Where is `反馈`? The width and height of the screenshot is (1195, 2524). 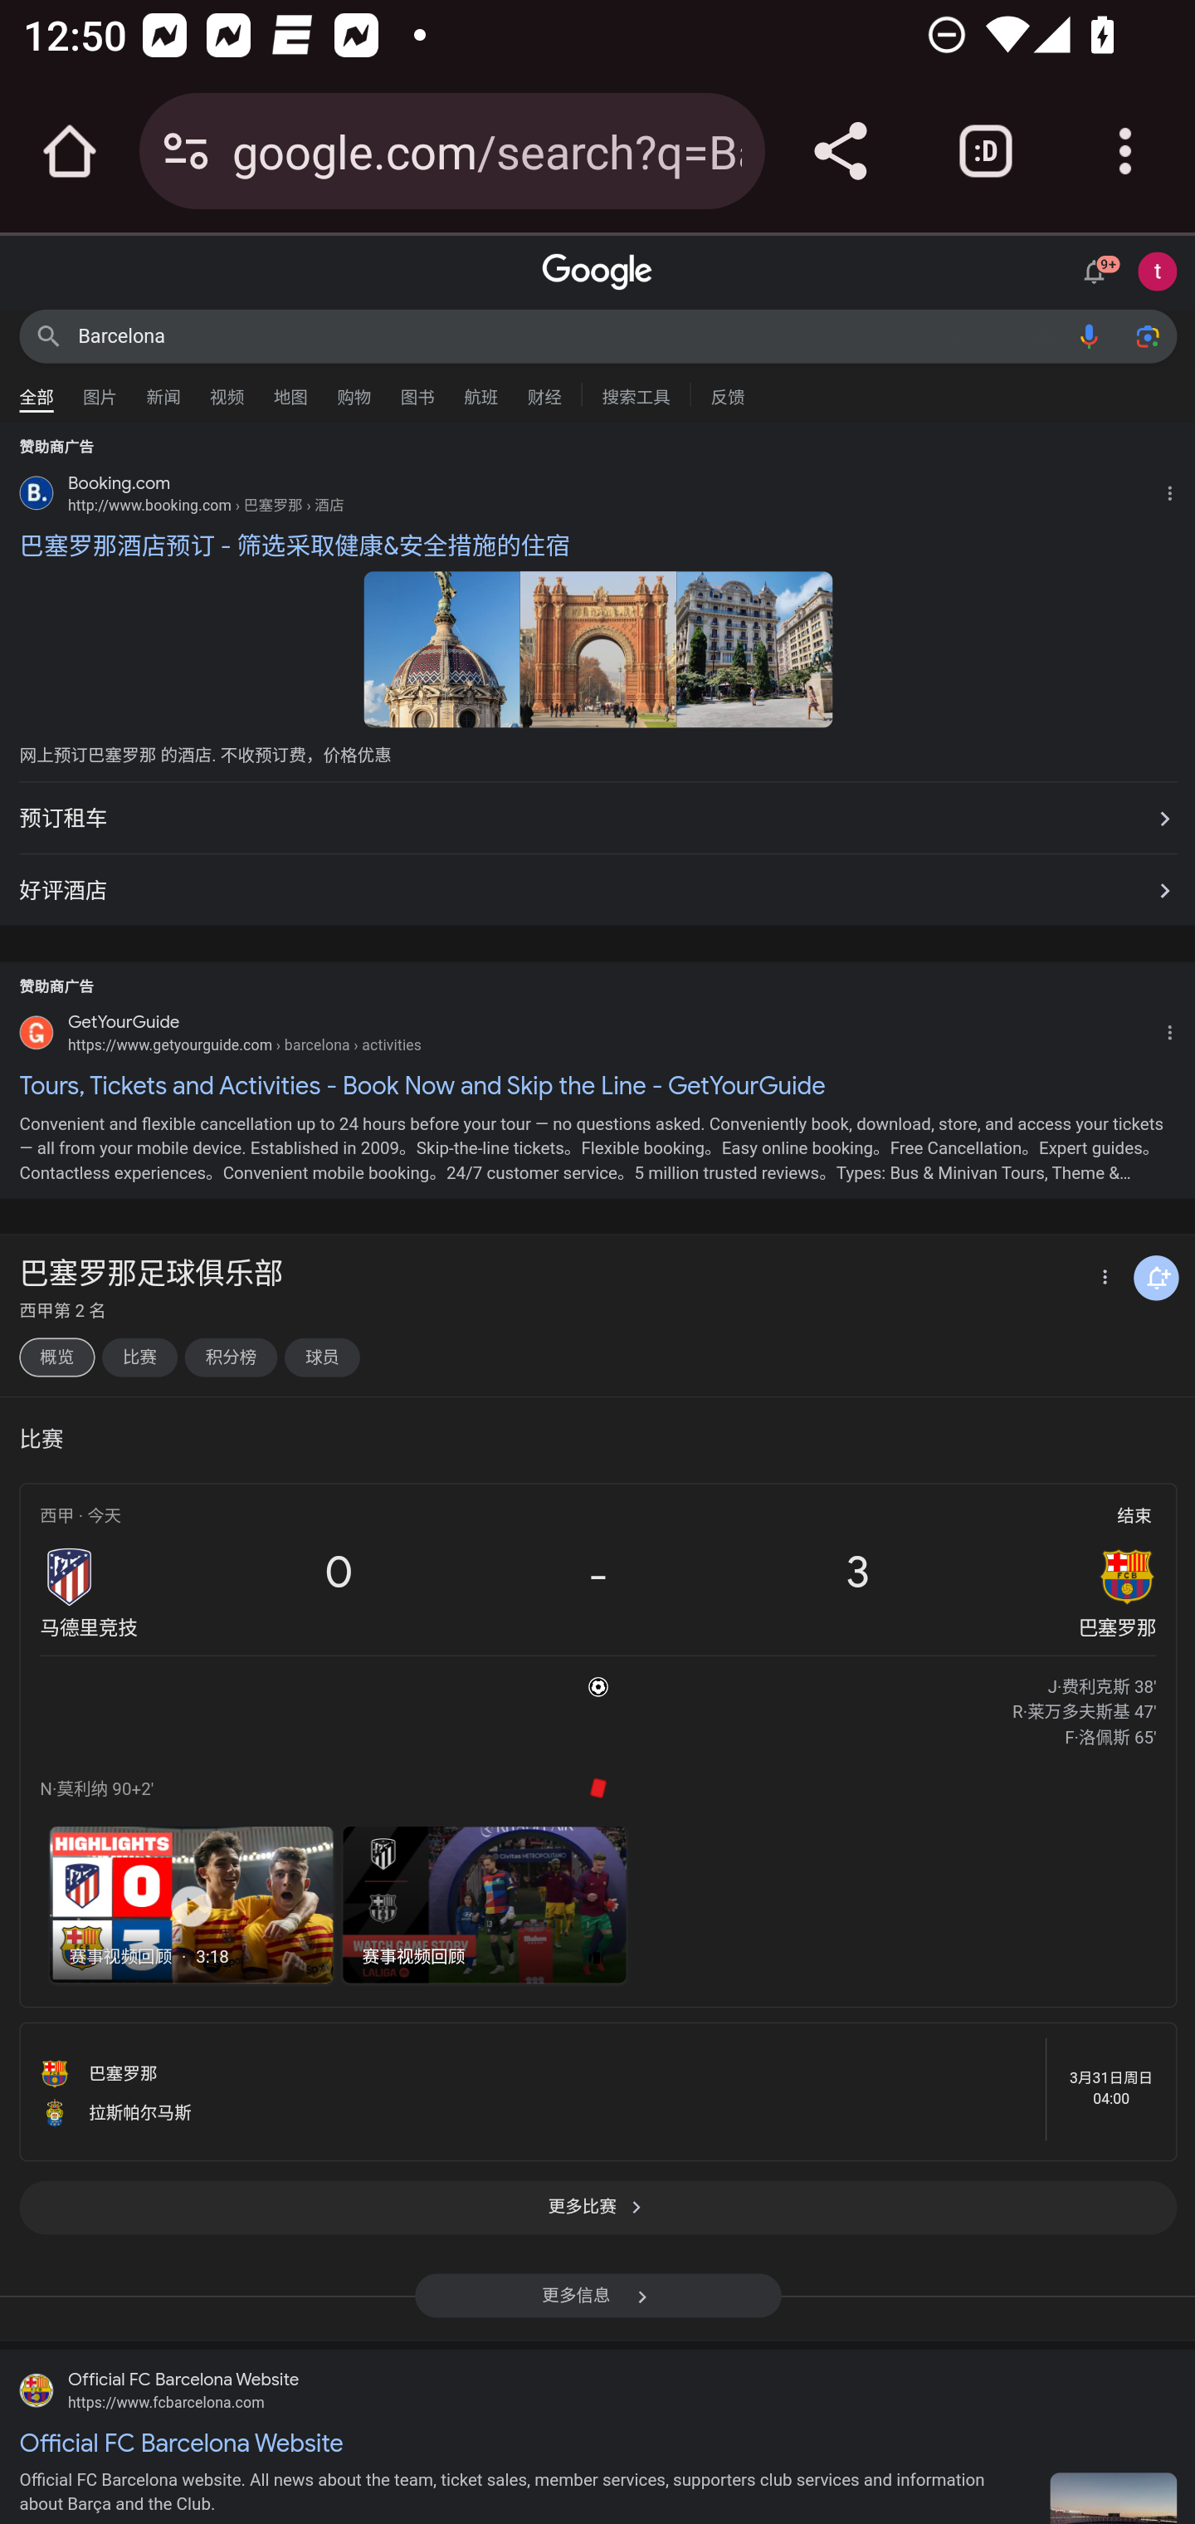 反馈 is located at coordinates (727, 394).